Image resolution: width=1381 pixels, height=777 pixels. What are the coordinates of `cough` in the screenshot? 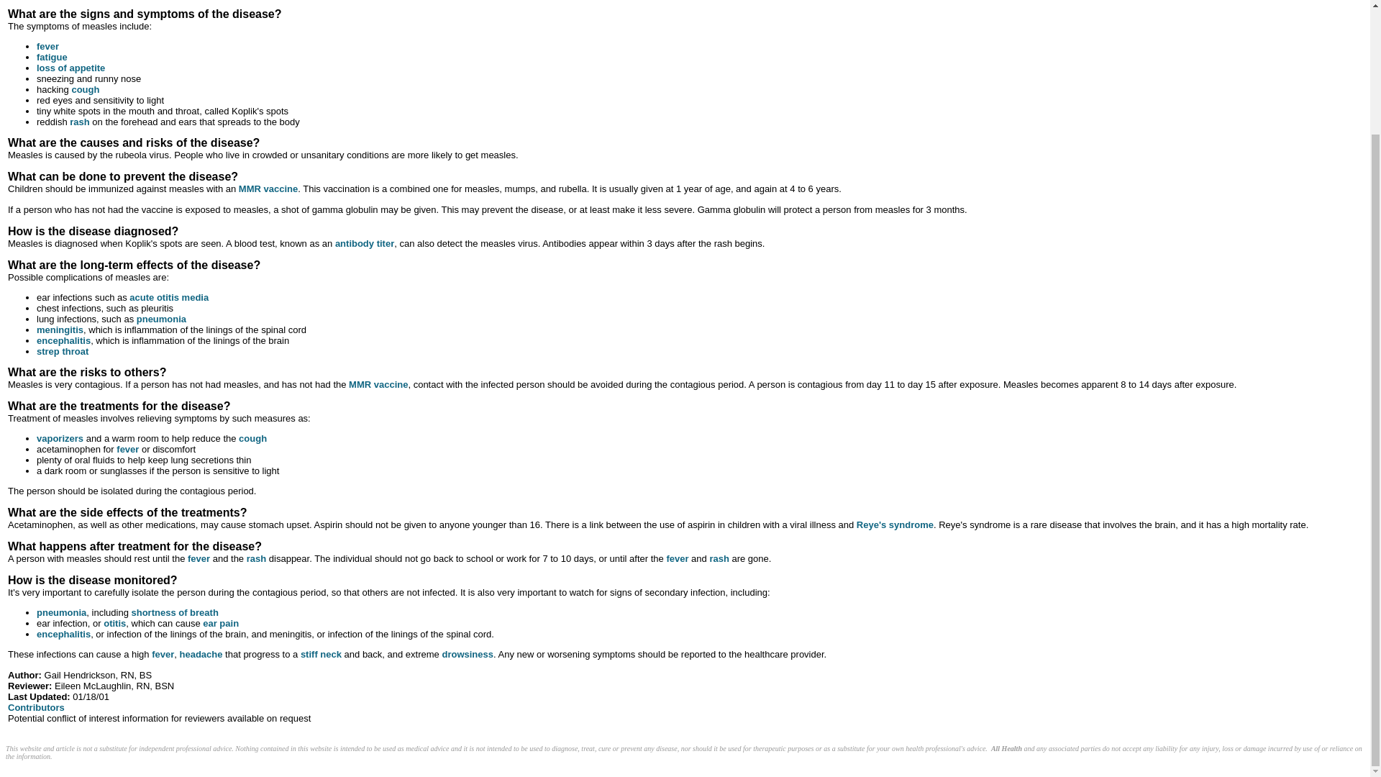 It's located at (252, 437).